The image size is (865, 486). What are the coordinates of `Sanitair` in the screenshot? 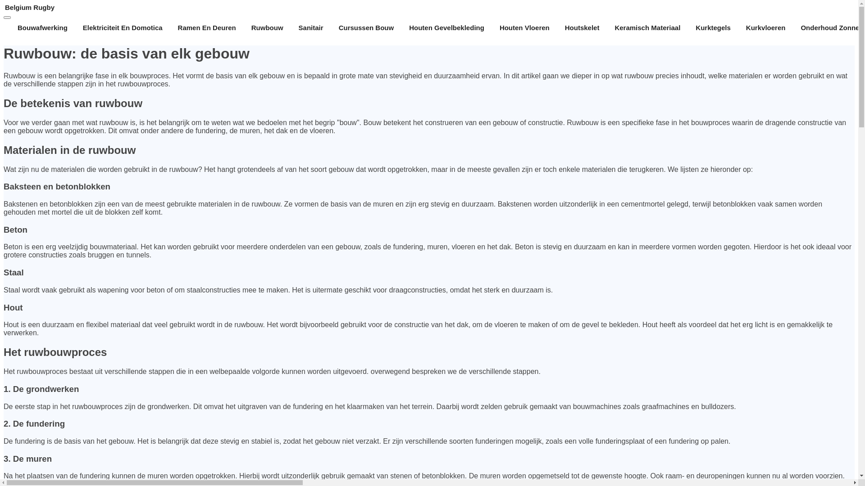 It's located at (311, 28).